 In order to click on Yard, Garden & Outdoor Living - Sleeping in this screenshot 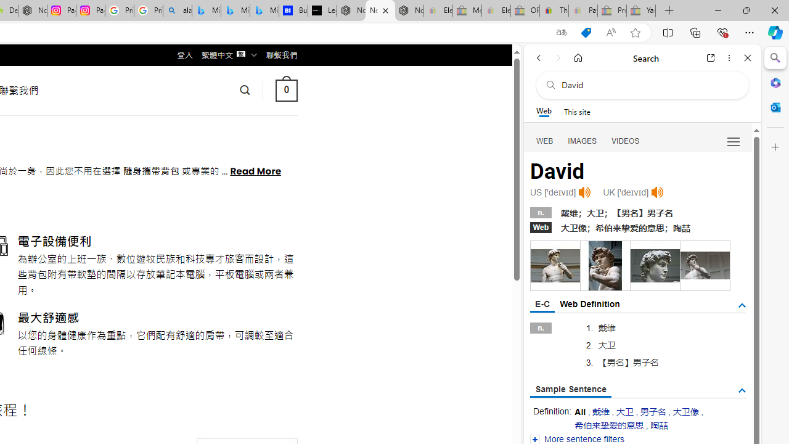, I will do `click(641, 11)`.